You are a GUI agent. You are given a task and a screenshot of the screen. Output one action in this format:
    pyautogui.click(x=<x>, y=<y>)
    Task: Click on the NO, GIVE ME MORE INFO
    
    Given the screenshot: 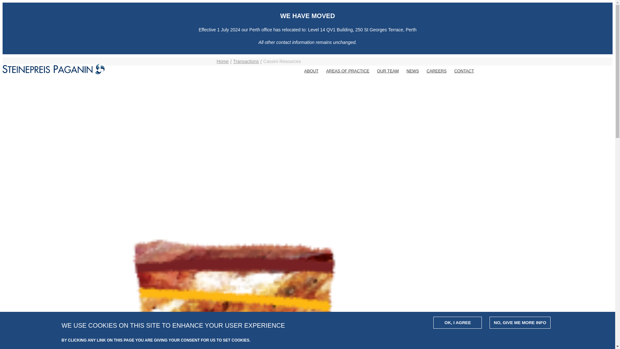 What is the action you would take?
    pyautogui.click(x=520, y=323)
    